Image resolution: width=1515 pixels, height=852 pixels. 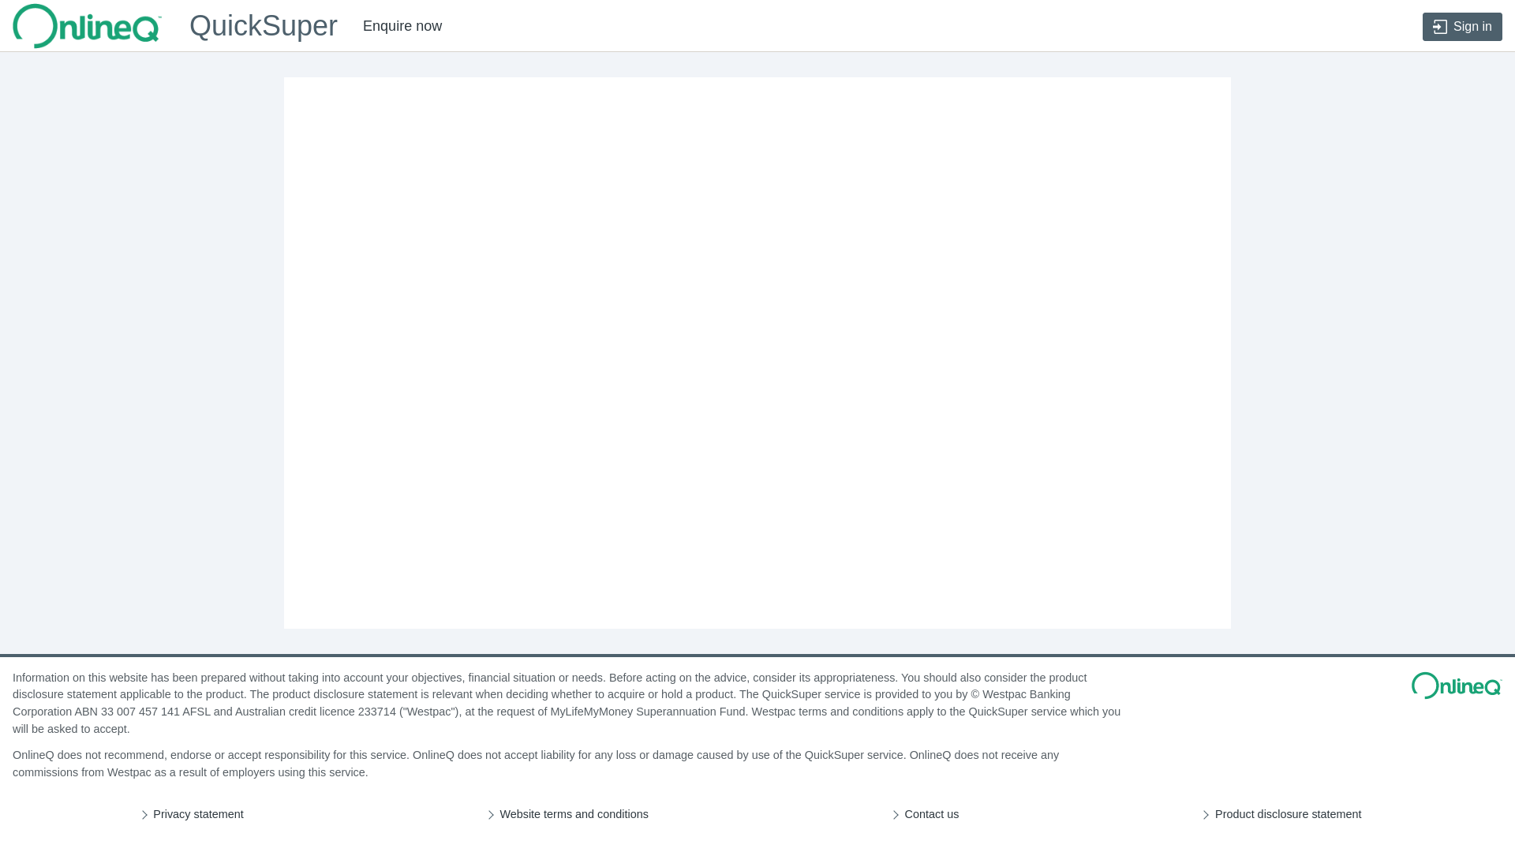 I want to click on Enquire now, so click(x=402, y=26).